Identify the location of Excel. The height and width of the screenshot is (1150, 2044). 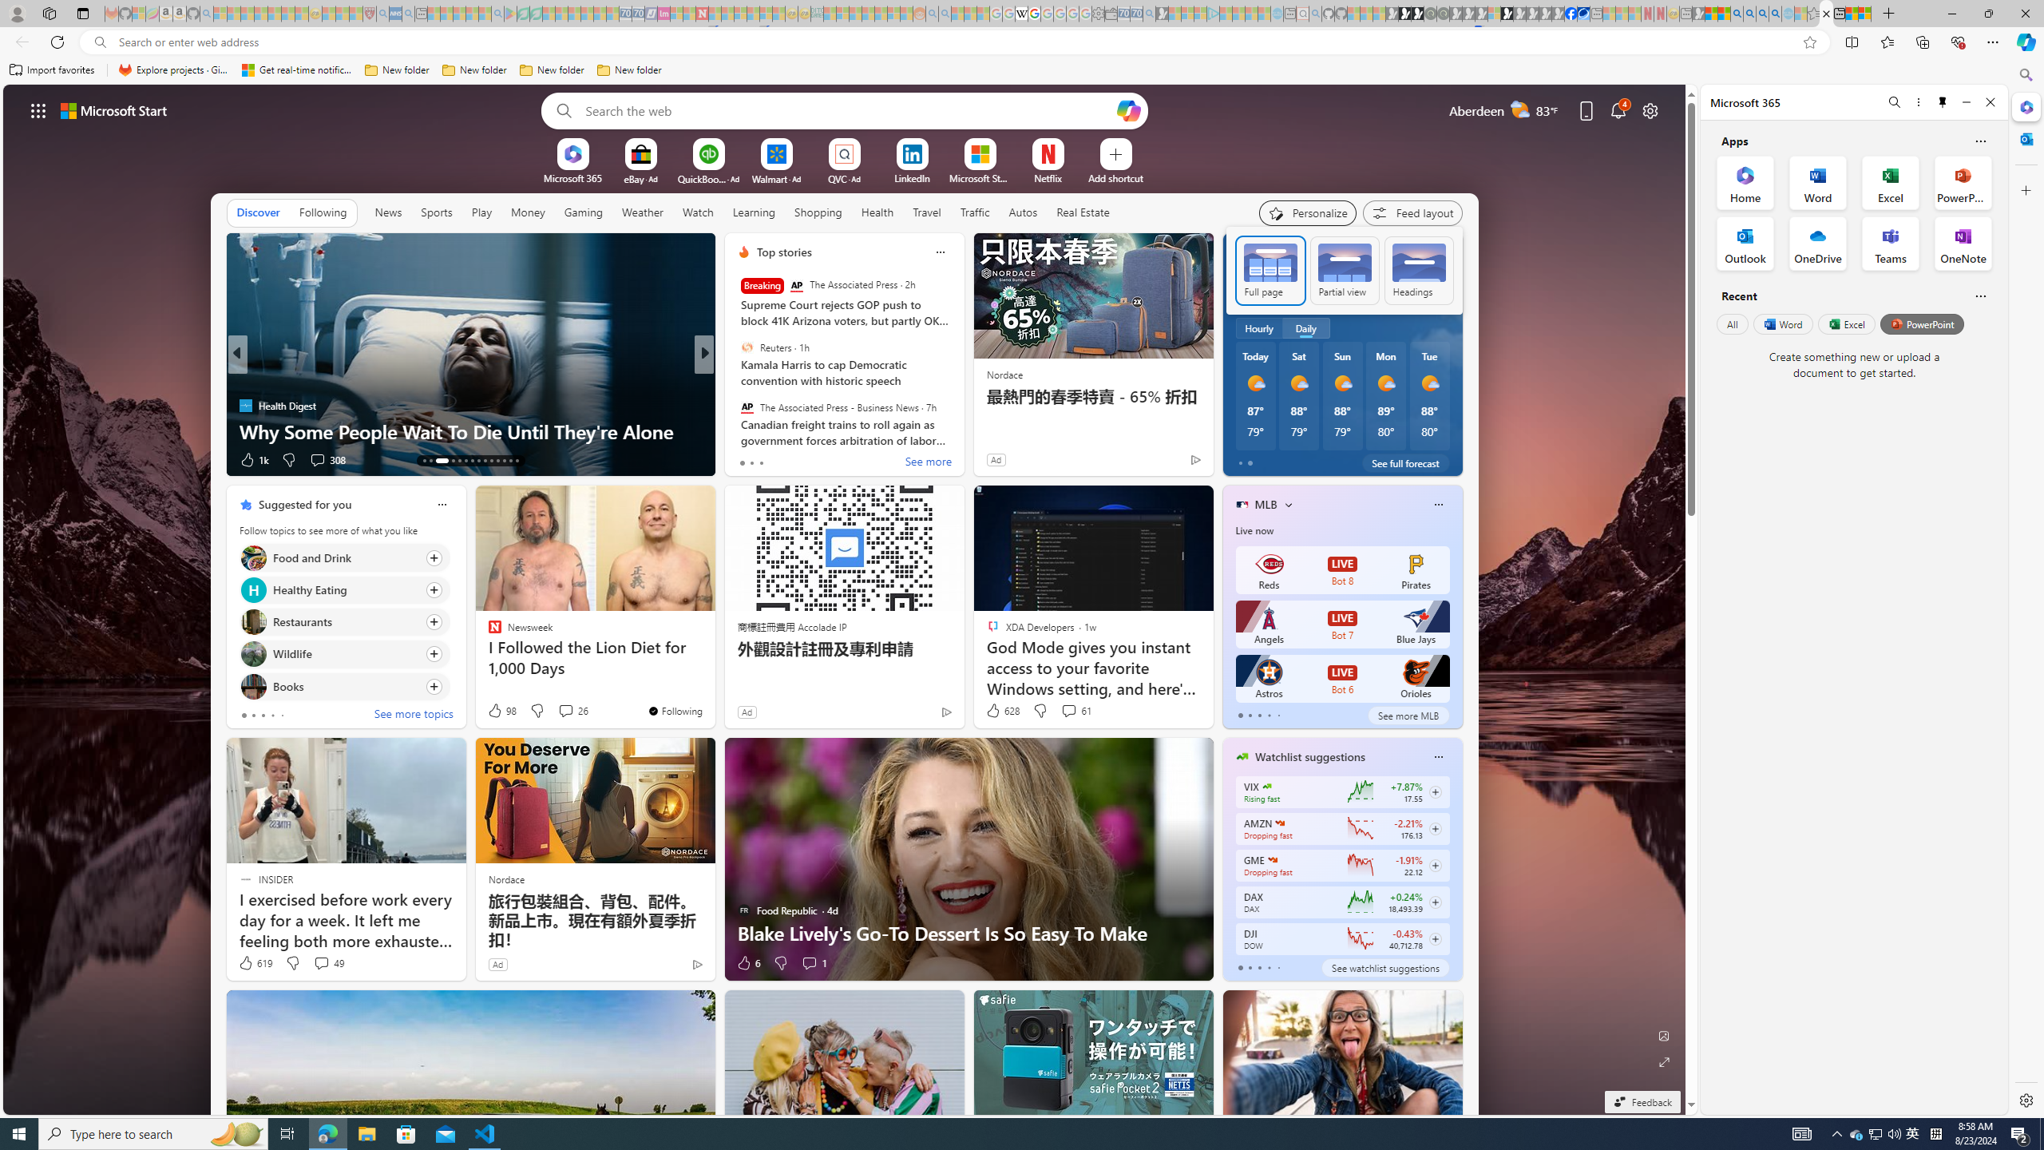
(1846, 324).